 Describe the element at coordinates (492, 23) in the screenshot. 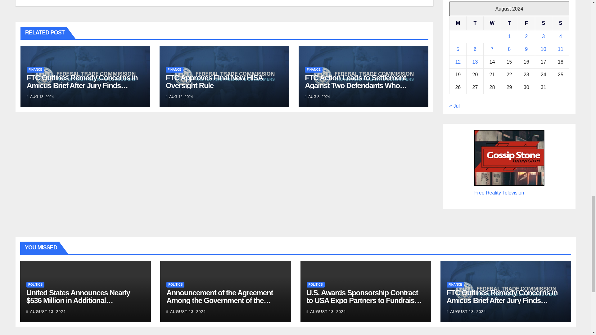

I see `Wednesday` at that location.